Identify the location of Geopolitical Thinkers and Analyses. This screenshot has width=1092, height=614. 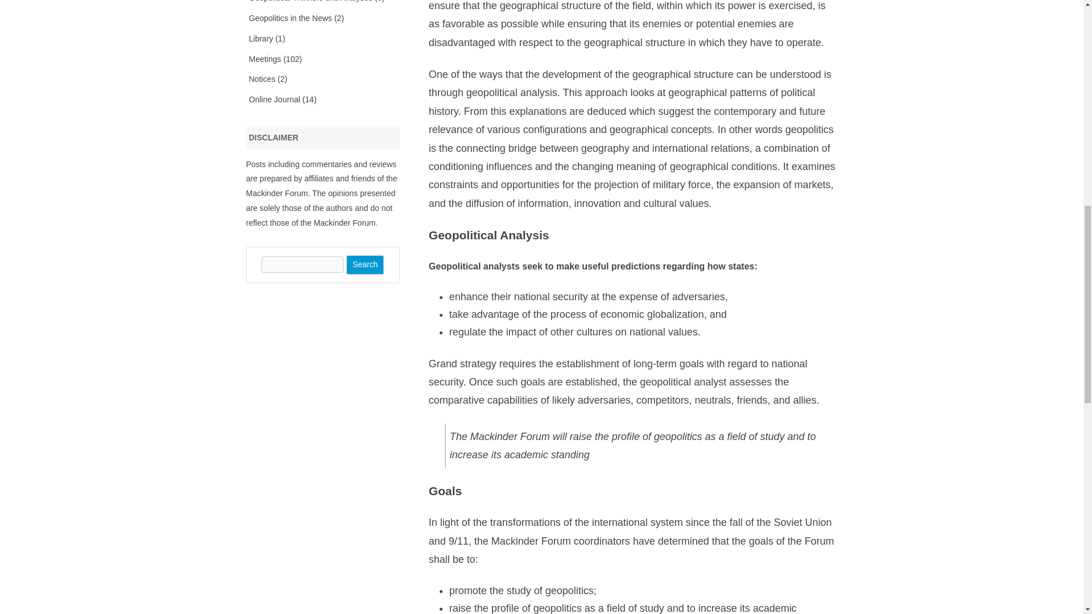
(311, 1).